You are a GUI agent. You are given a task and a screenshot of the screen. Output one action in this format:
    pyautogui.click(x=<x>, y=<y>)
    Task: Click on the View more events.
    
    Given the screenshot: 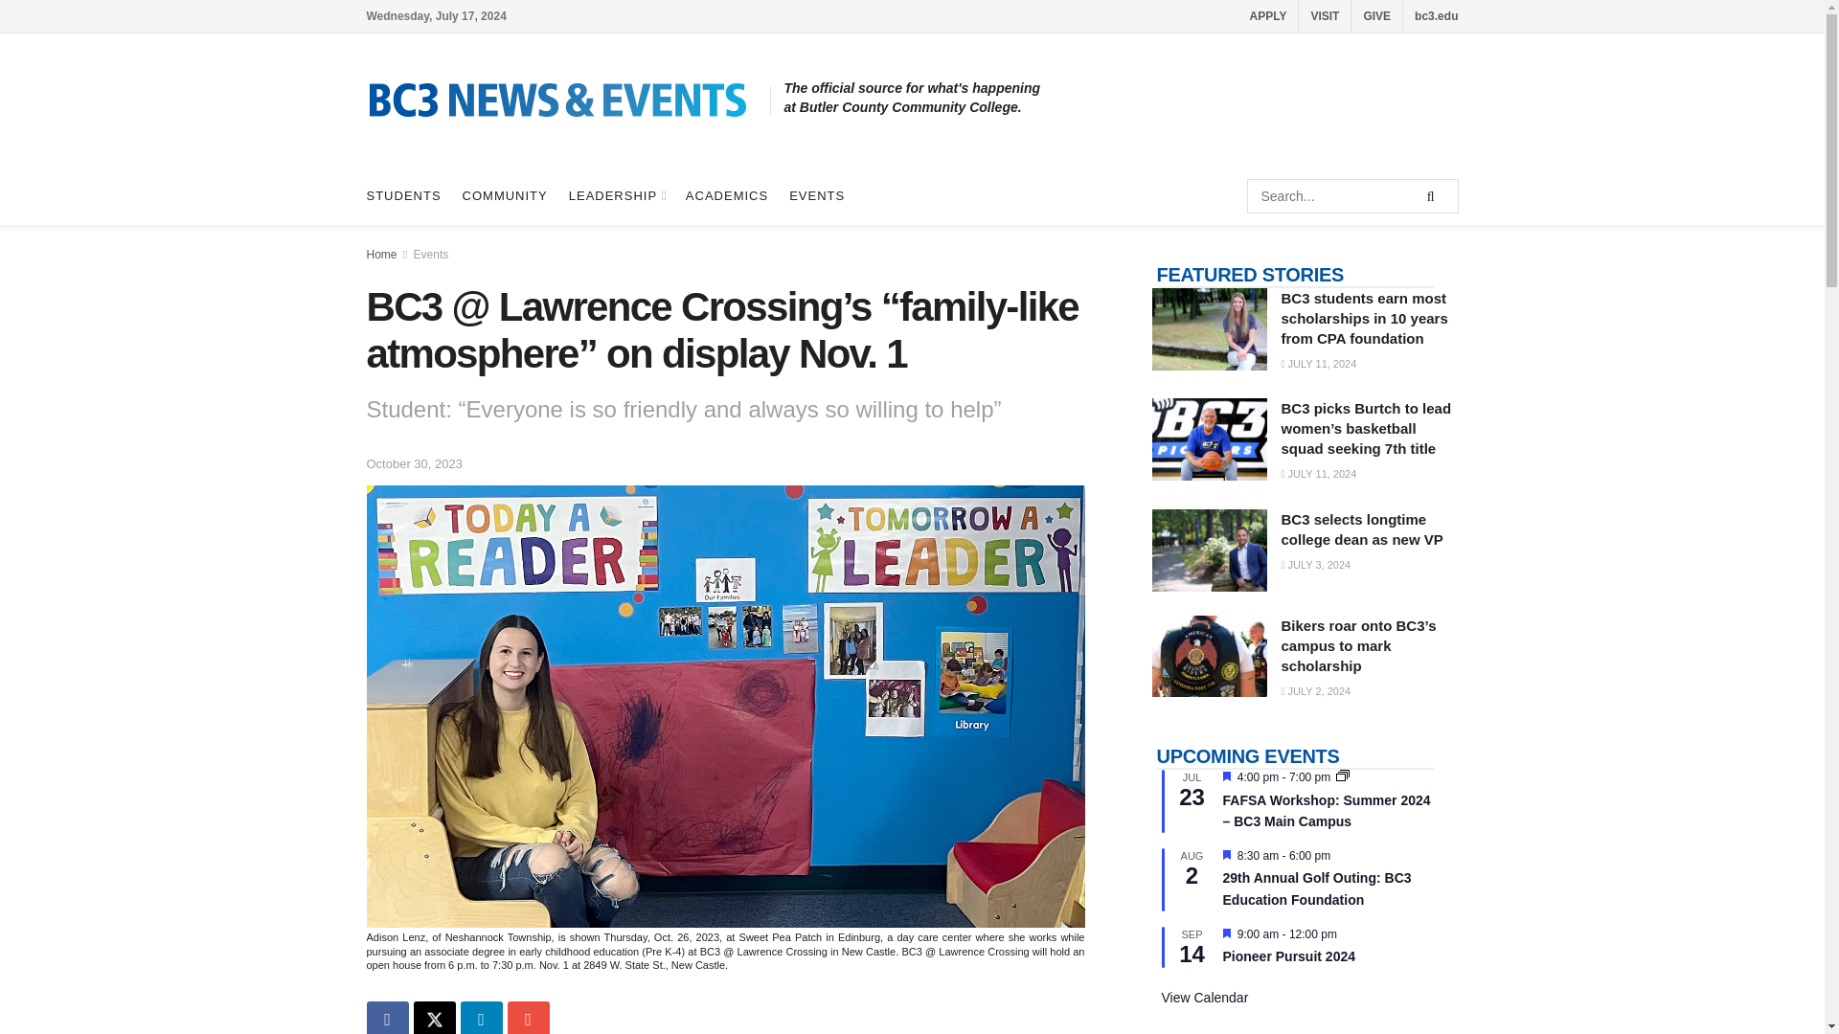 What is the action you would take?
    pyautogui.click(x=1204, y=998)
    